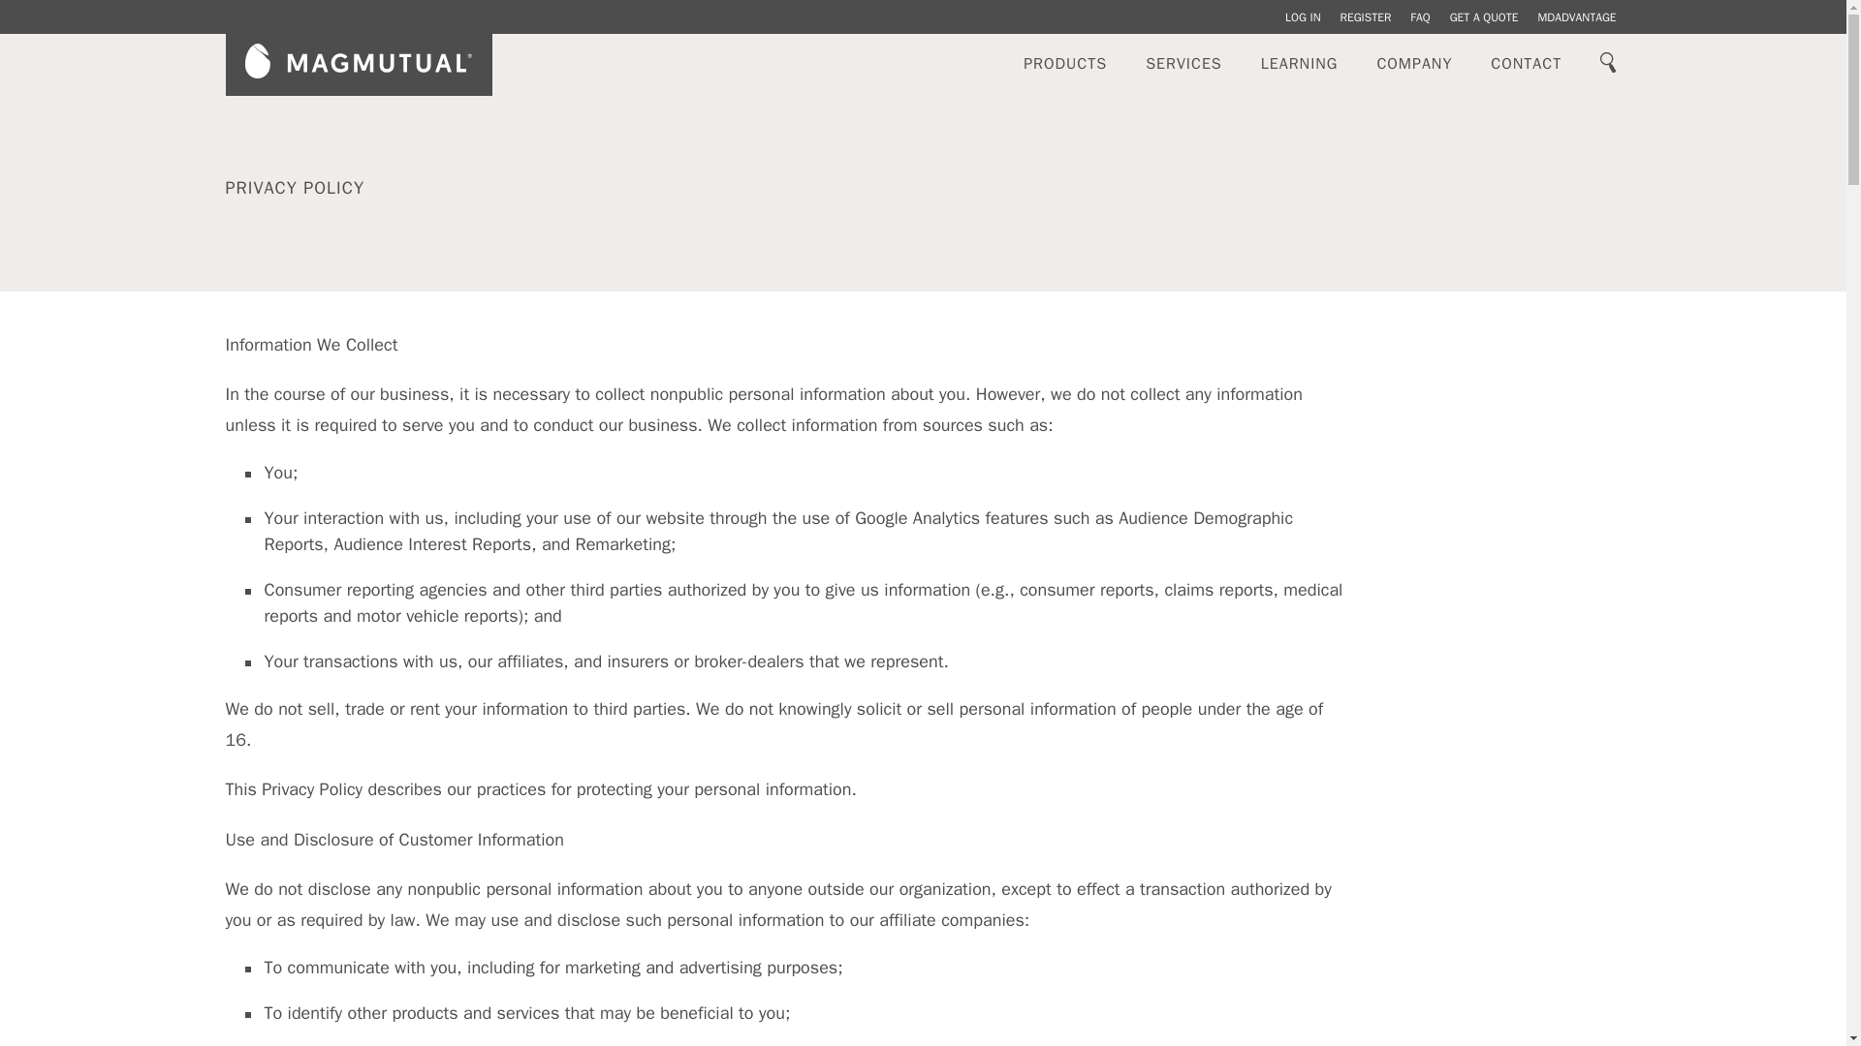 The width and height of the screenshot is (1861, 1046). Describe the element at coordinates (1526, 64) in the screenshot. I see `CONTACT` at that location.